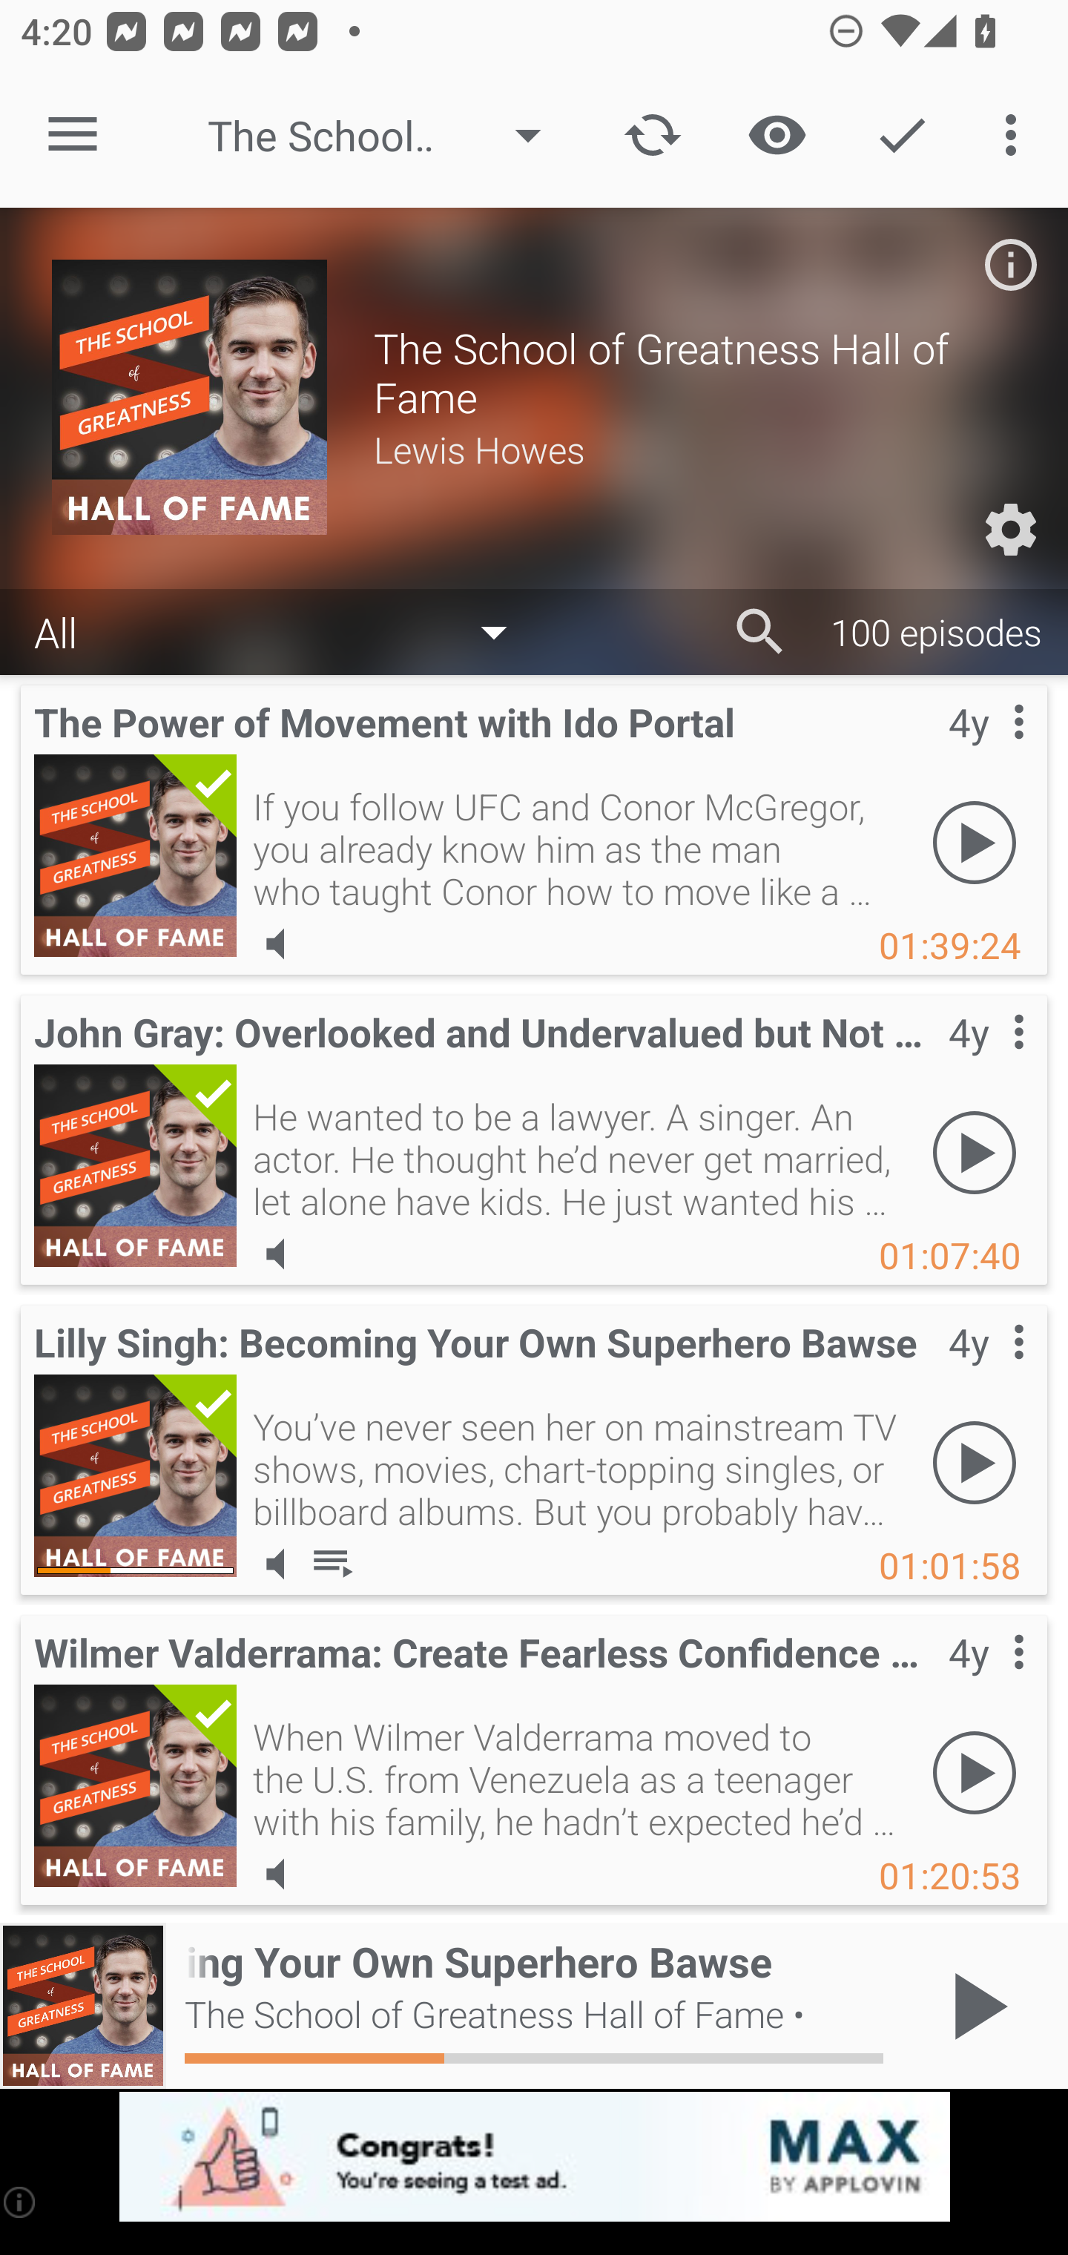 Image resolution: width=1068 pixels, height=2255 pixels. Describe the element at coordinates (389, 135) in the screenshot. I see `The School of Greatness Hall of Fame` at that location.